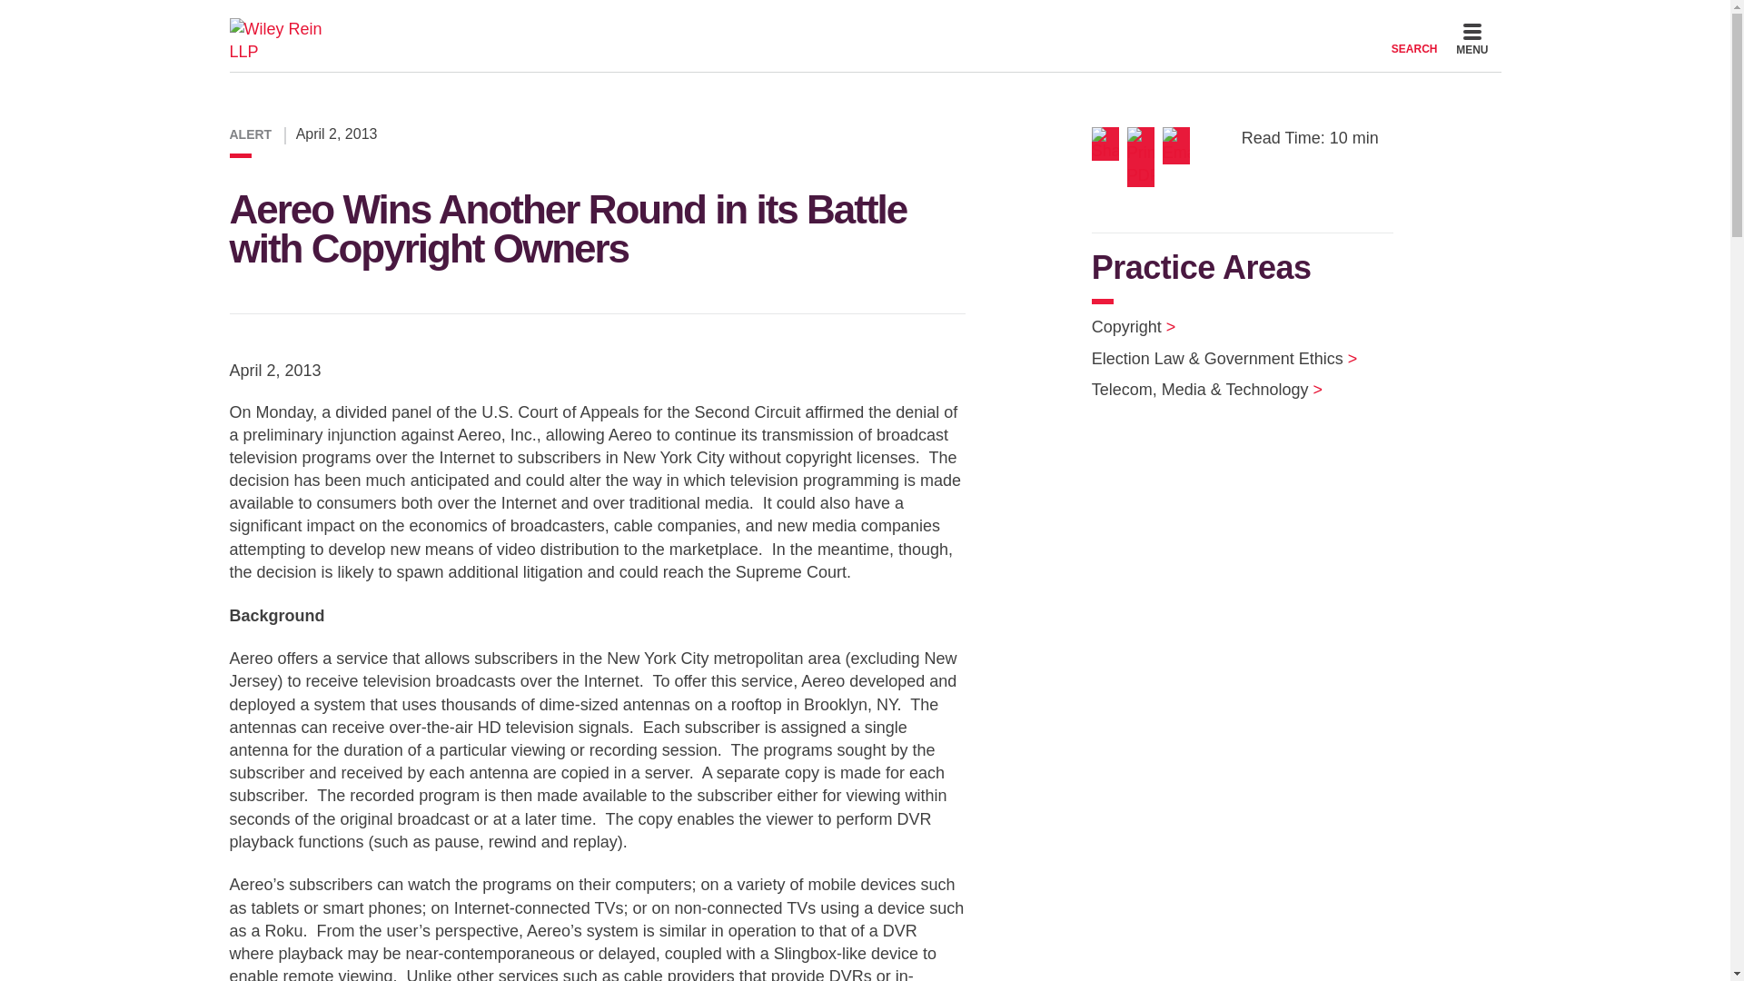  Describe the element at coordinates (802, 20) in the screenshot. I see `Main Content` at that location.